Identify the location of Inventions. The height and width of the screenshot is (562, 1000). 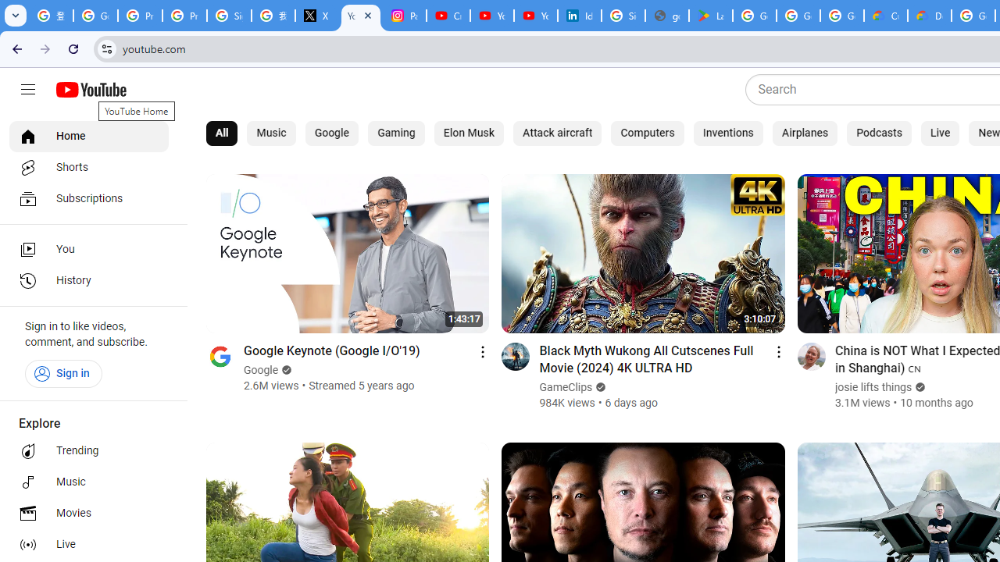
(728, 133).